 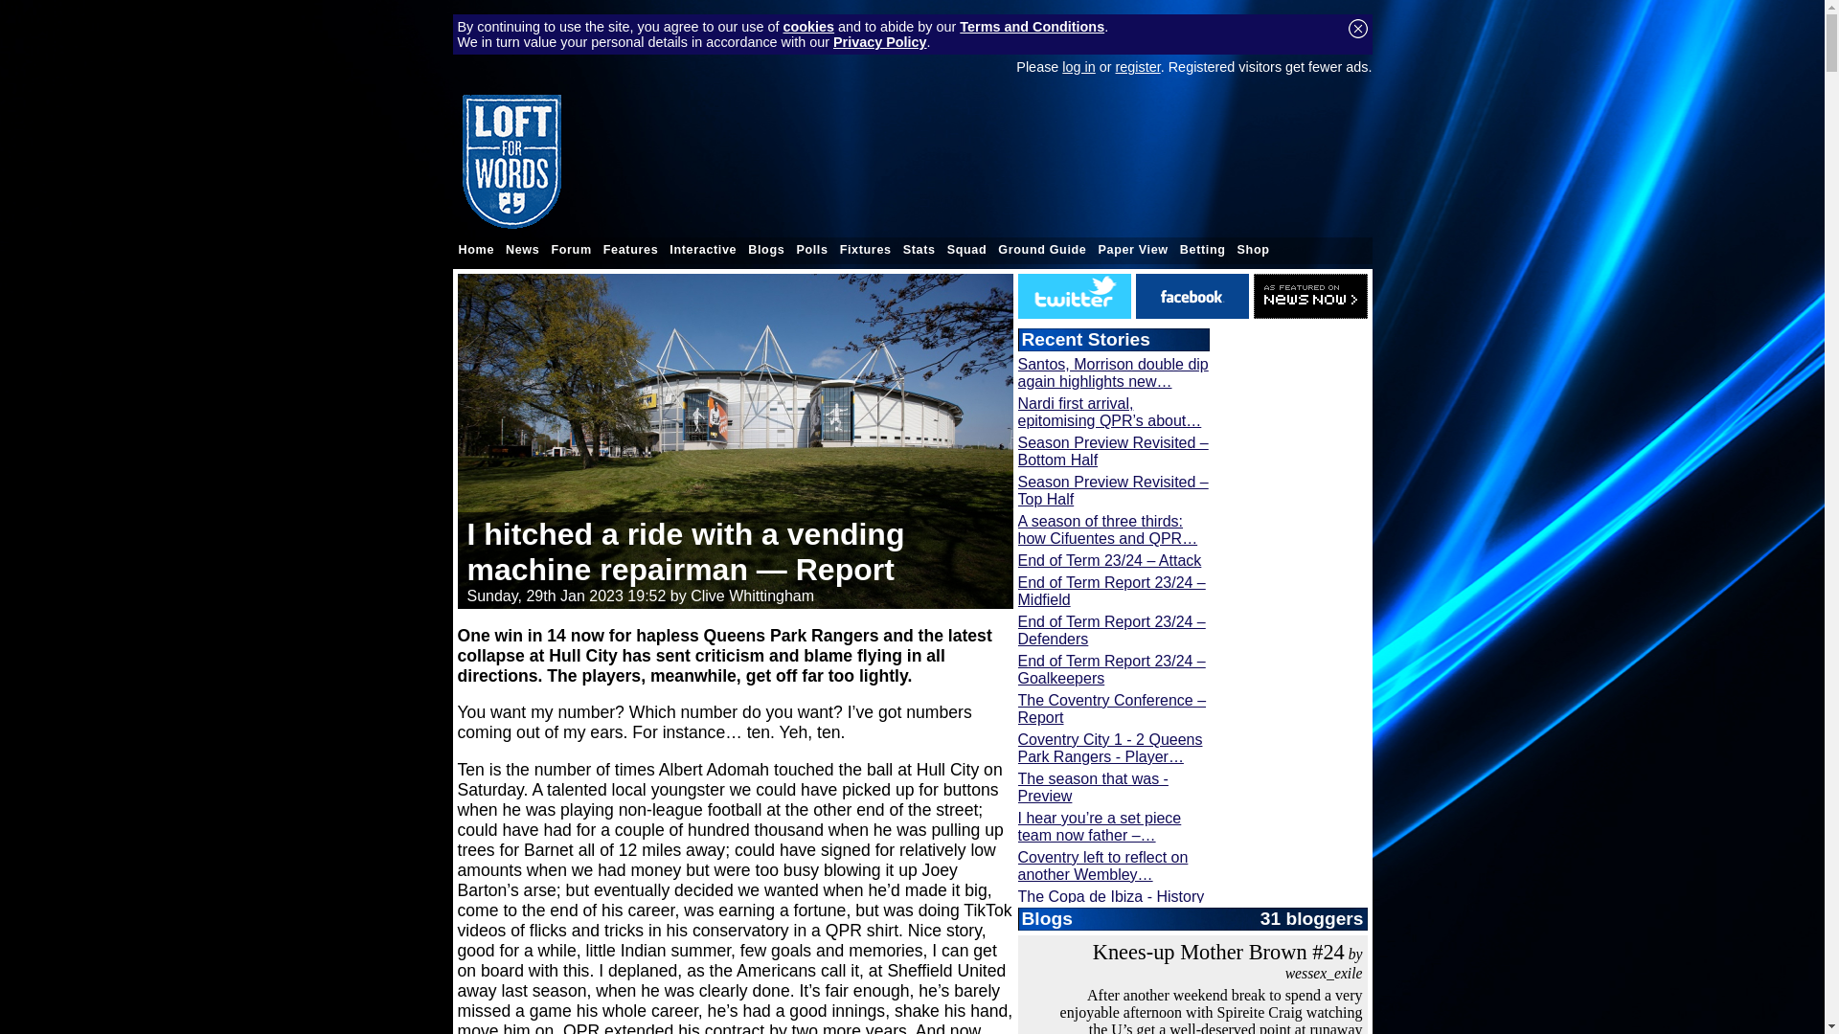 What do you see at coordinates (630, 250) in the screenshot?
I see `Features` at bounding box center [630, 250].